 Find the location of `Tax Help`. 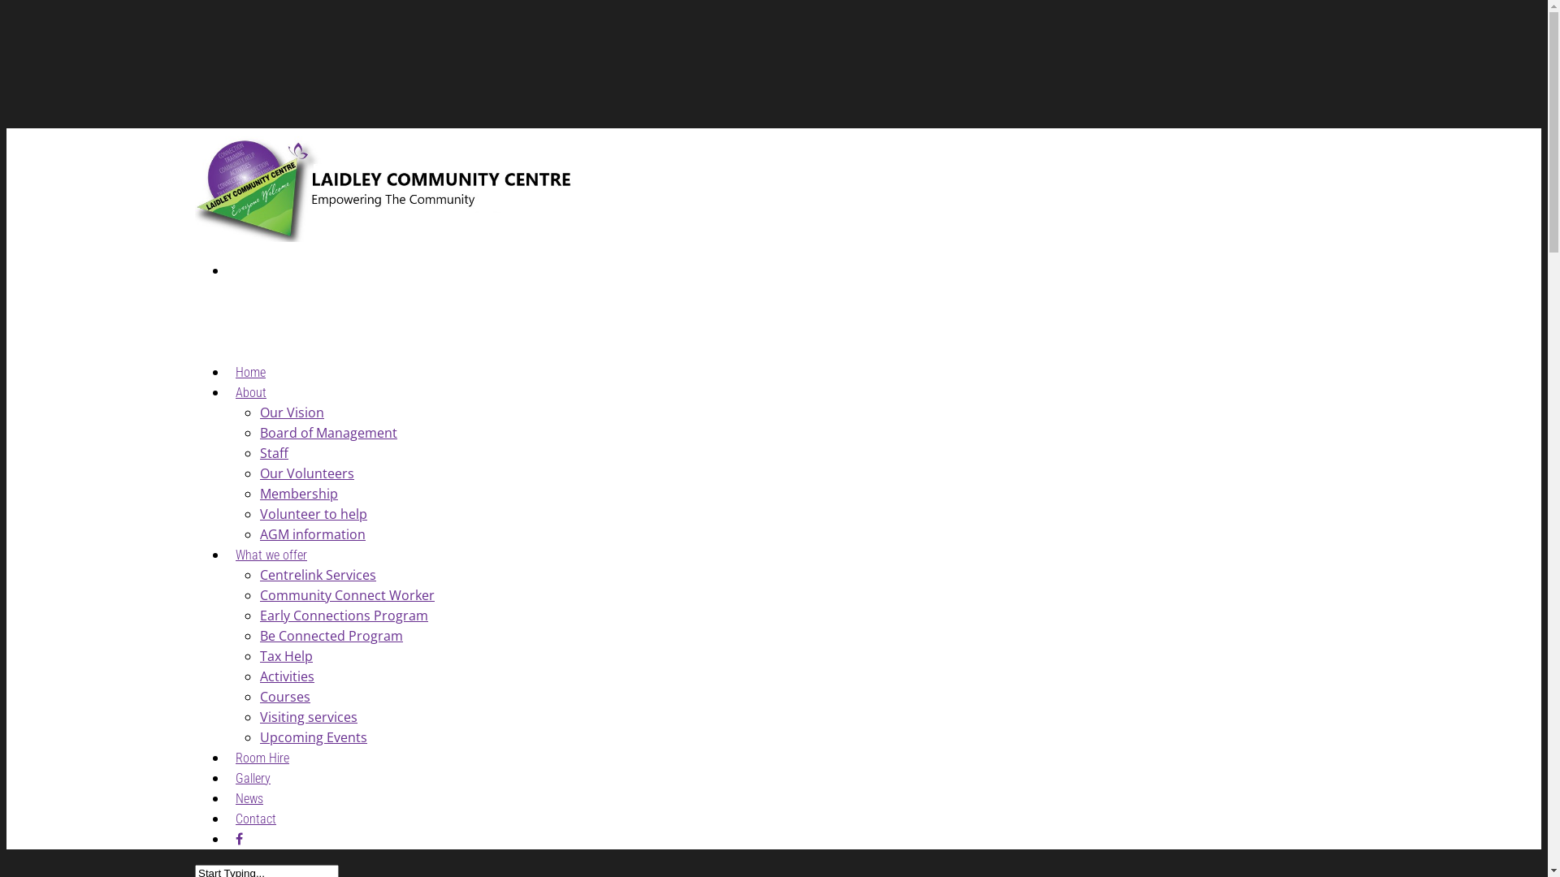

Tax Help is located at coordinates (286, 656).